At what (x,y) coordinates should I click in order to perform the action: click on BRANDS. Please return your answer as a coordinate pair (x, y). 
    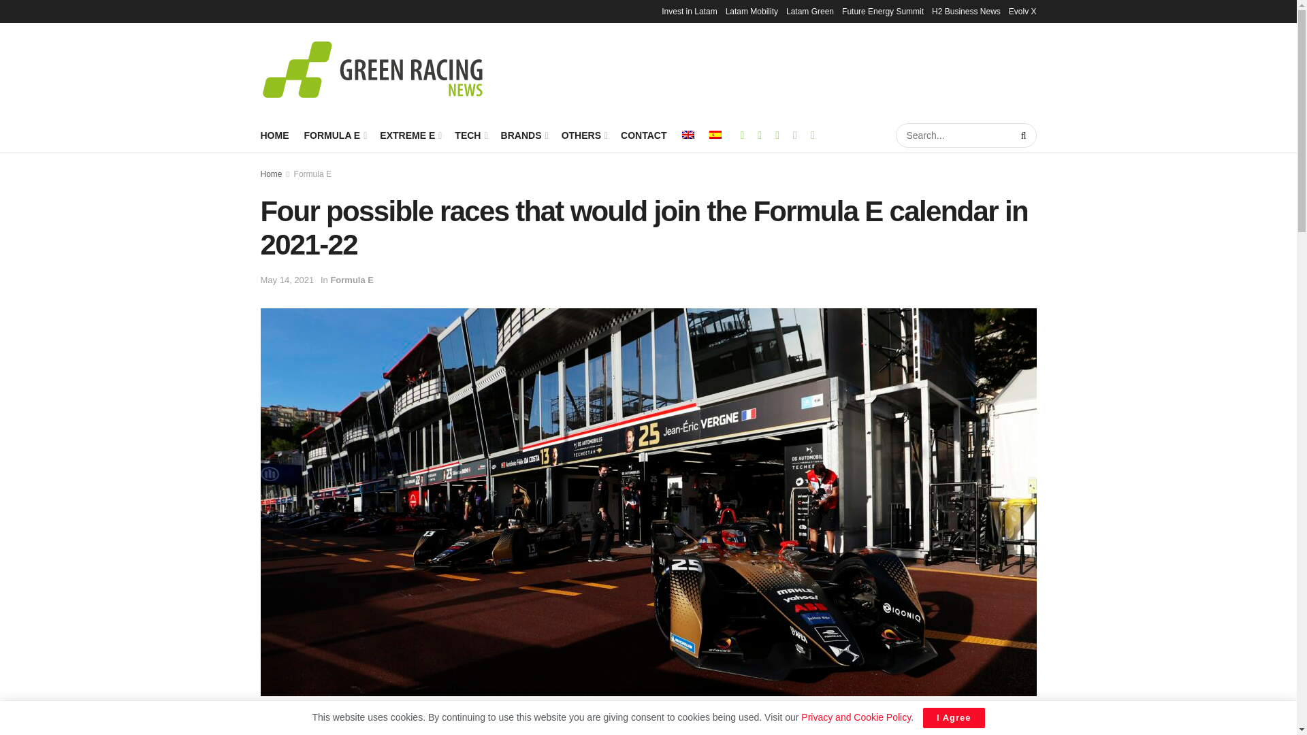
    Looking at the image, I should click on (523, 135).